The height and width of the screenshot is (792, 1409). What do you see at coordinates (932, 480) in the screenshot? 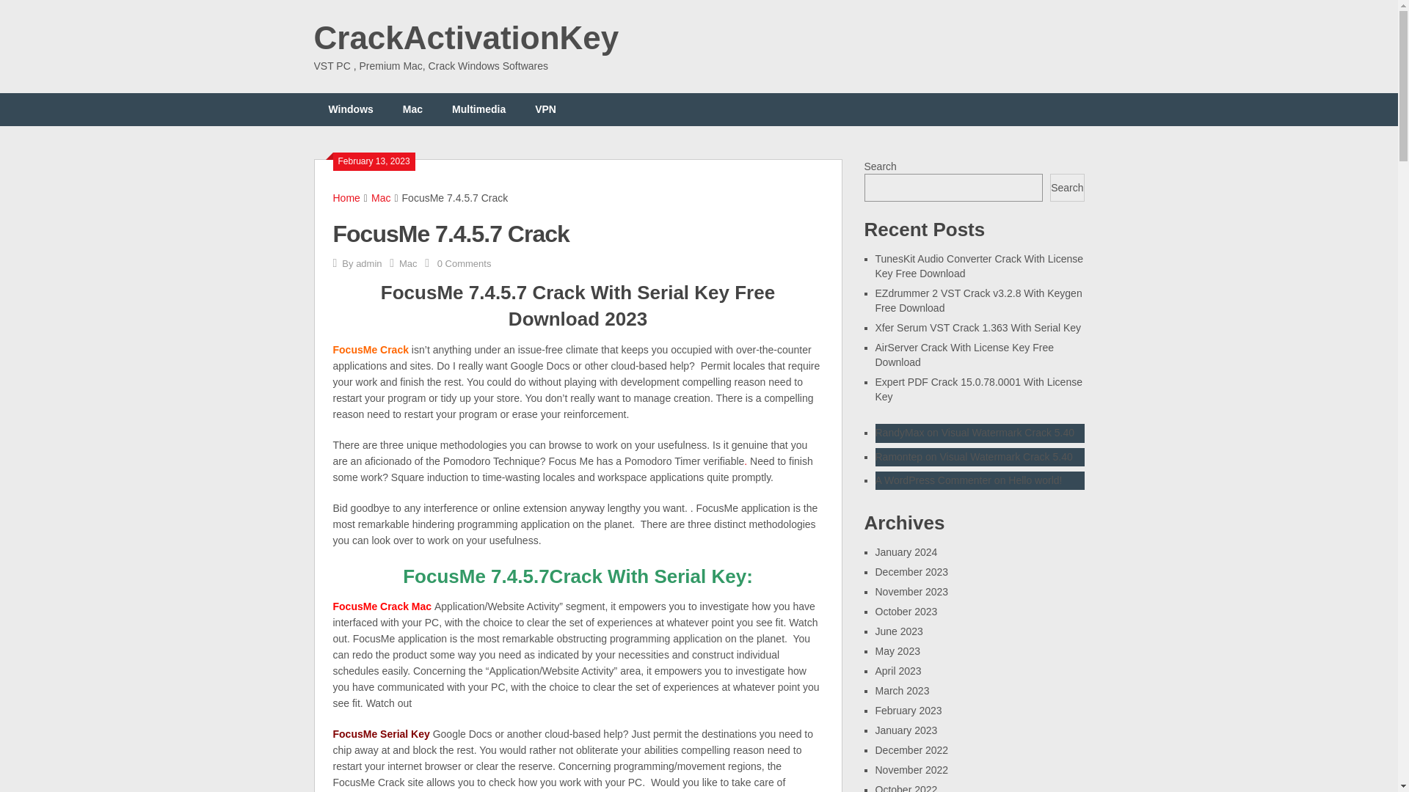
I see `A WordPress Commenter` at bounding box center [932, 480].